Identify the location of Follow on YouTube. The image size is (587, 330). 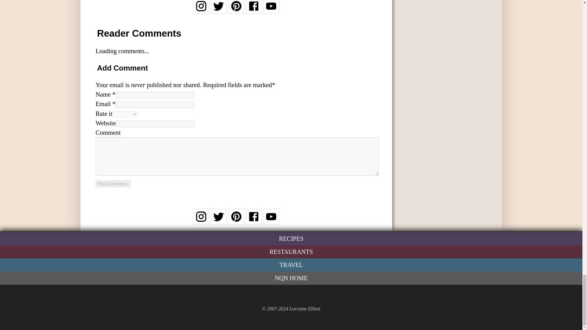
(271, 10).